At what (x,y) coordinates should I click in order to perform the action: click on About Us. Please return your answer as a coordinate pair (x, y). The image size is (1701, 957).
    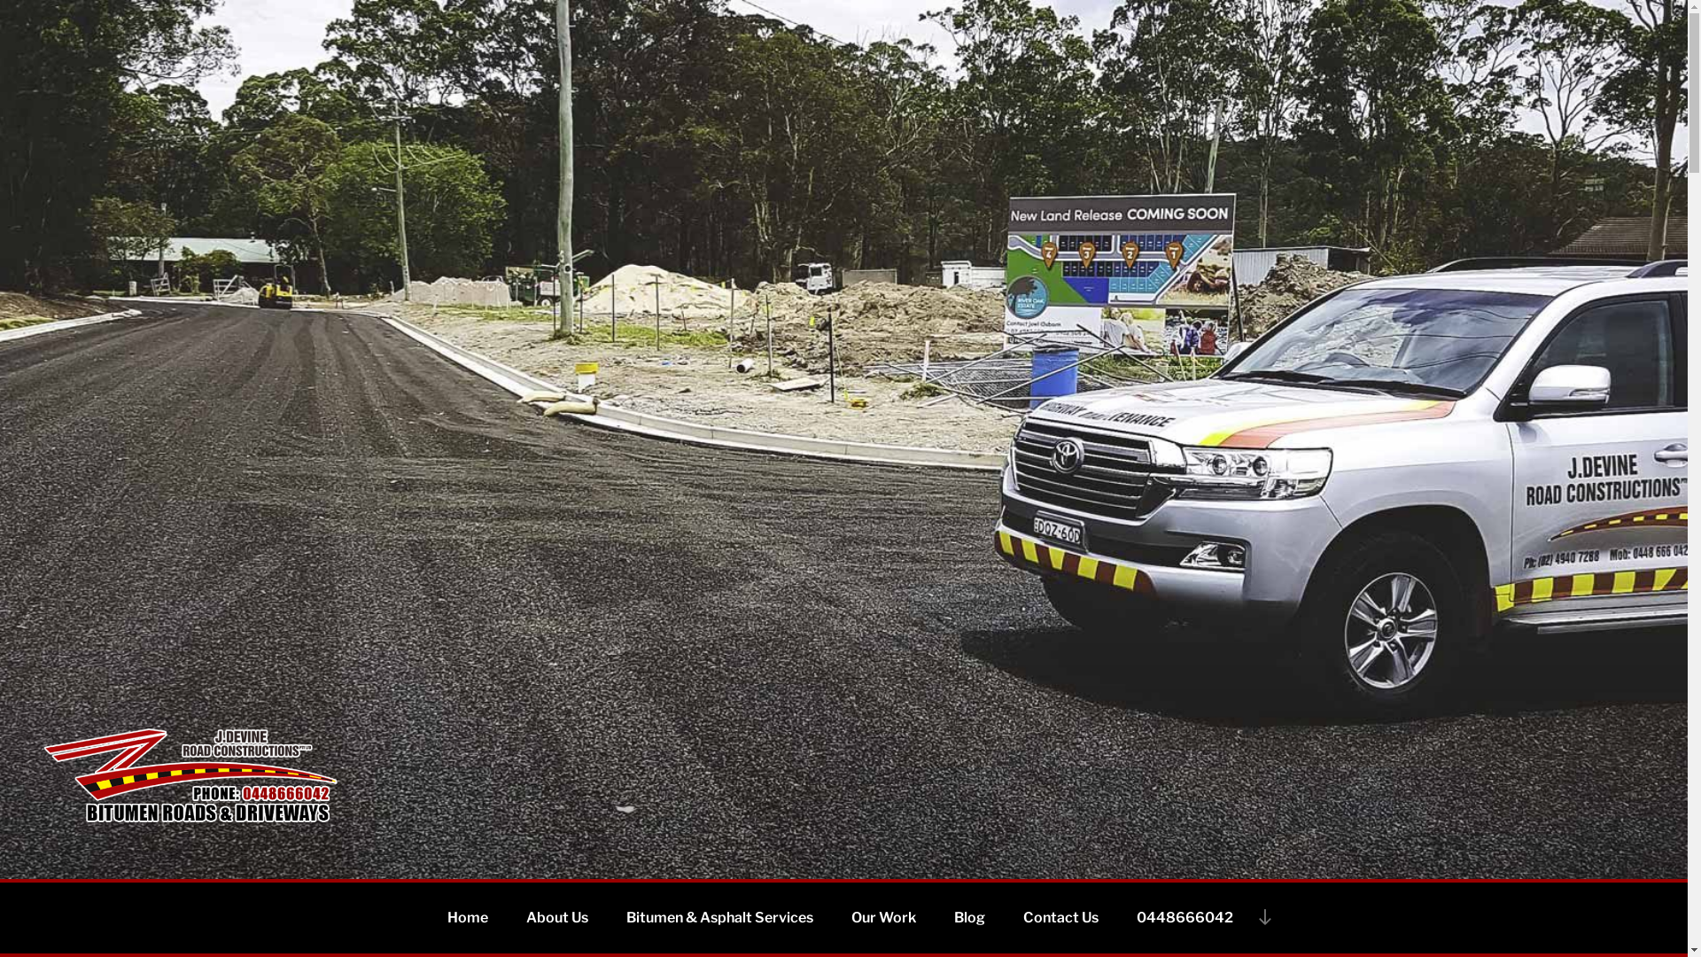
    Looking at the image, I should click on (557, 918).